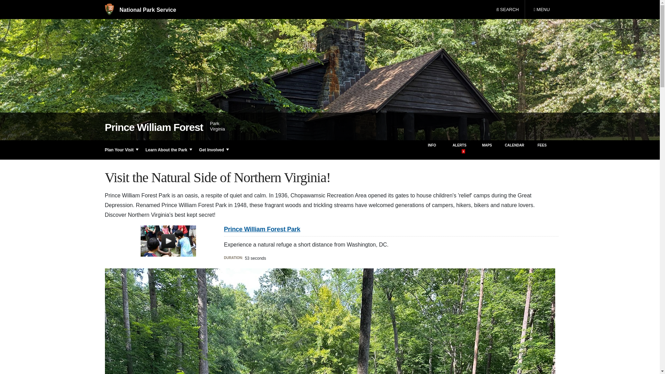  I want to click on National Park Service, so click(140, 10).